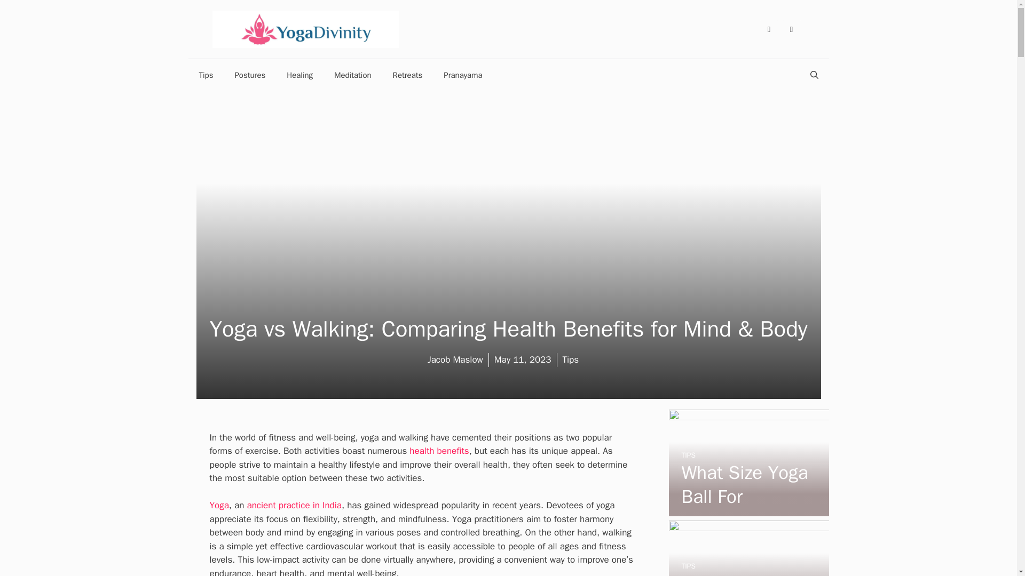 This screenshot has height=576, width=1025. I want to click on health benefits, so click(439, 451).